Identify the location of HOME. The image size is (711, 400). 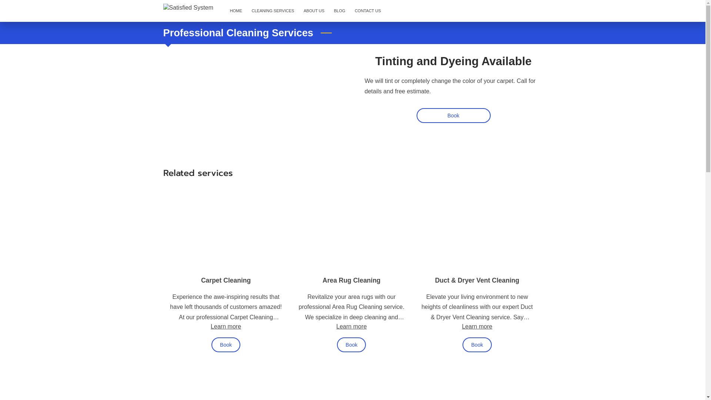
(236, 11).